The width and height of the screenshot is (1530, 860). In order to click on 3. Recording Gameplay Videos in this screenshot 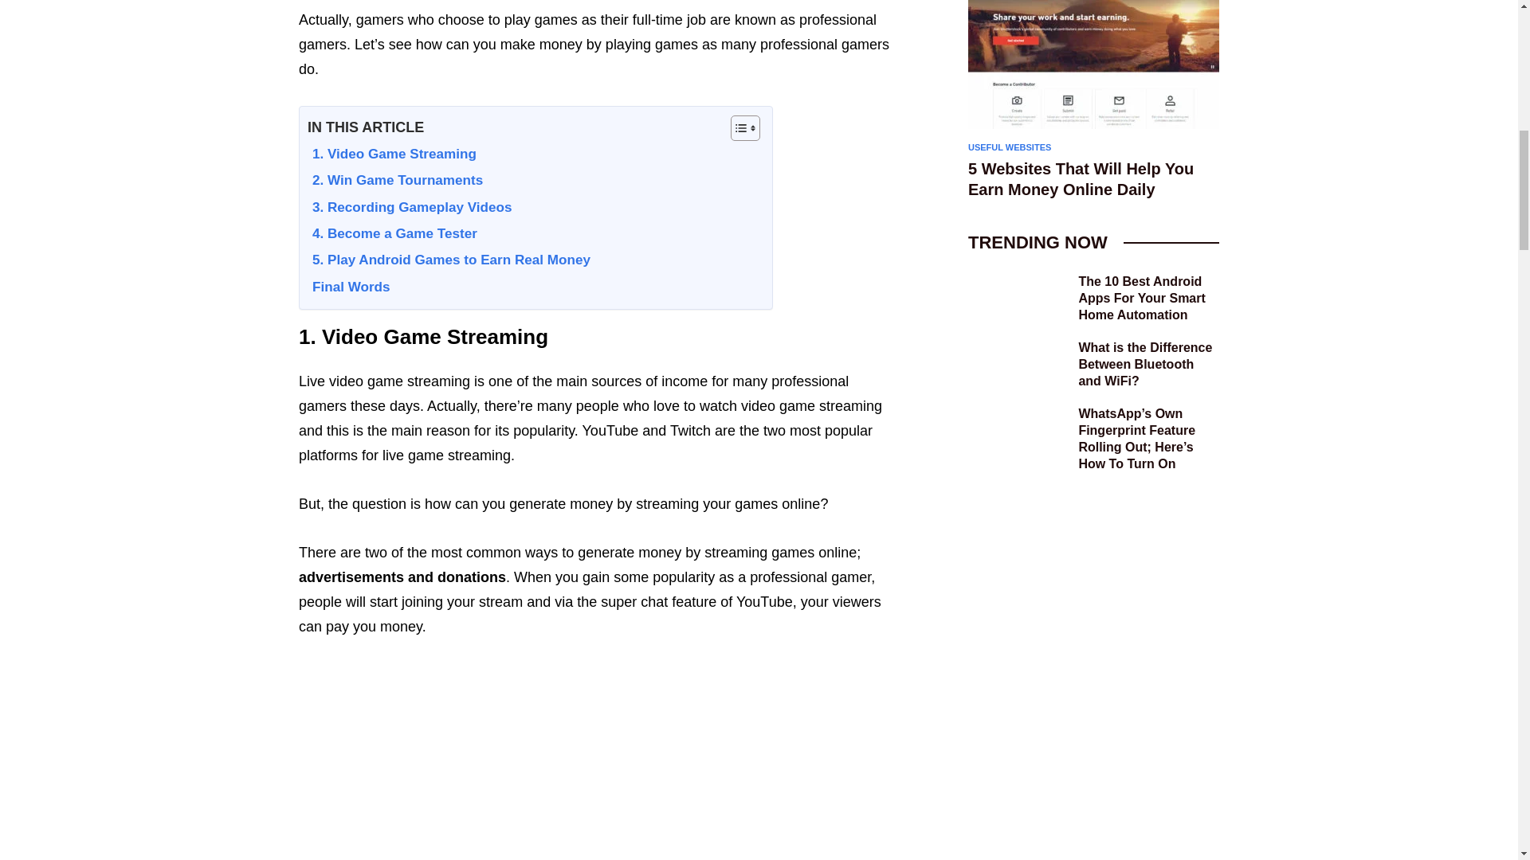, I will do `click(409, 208)`.